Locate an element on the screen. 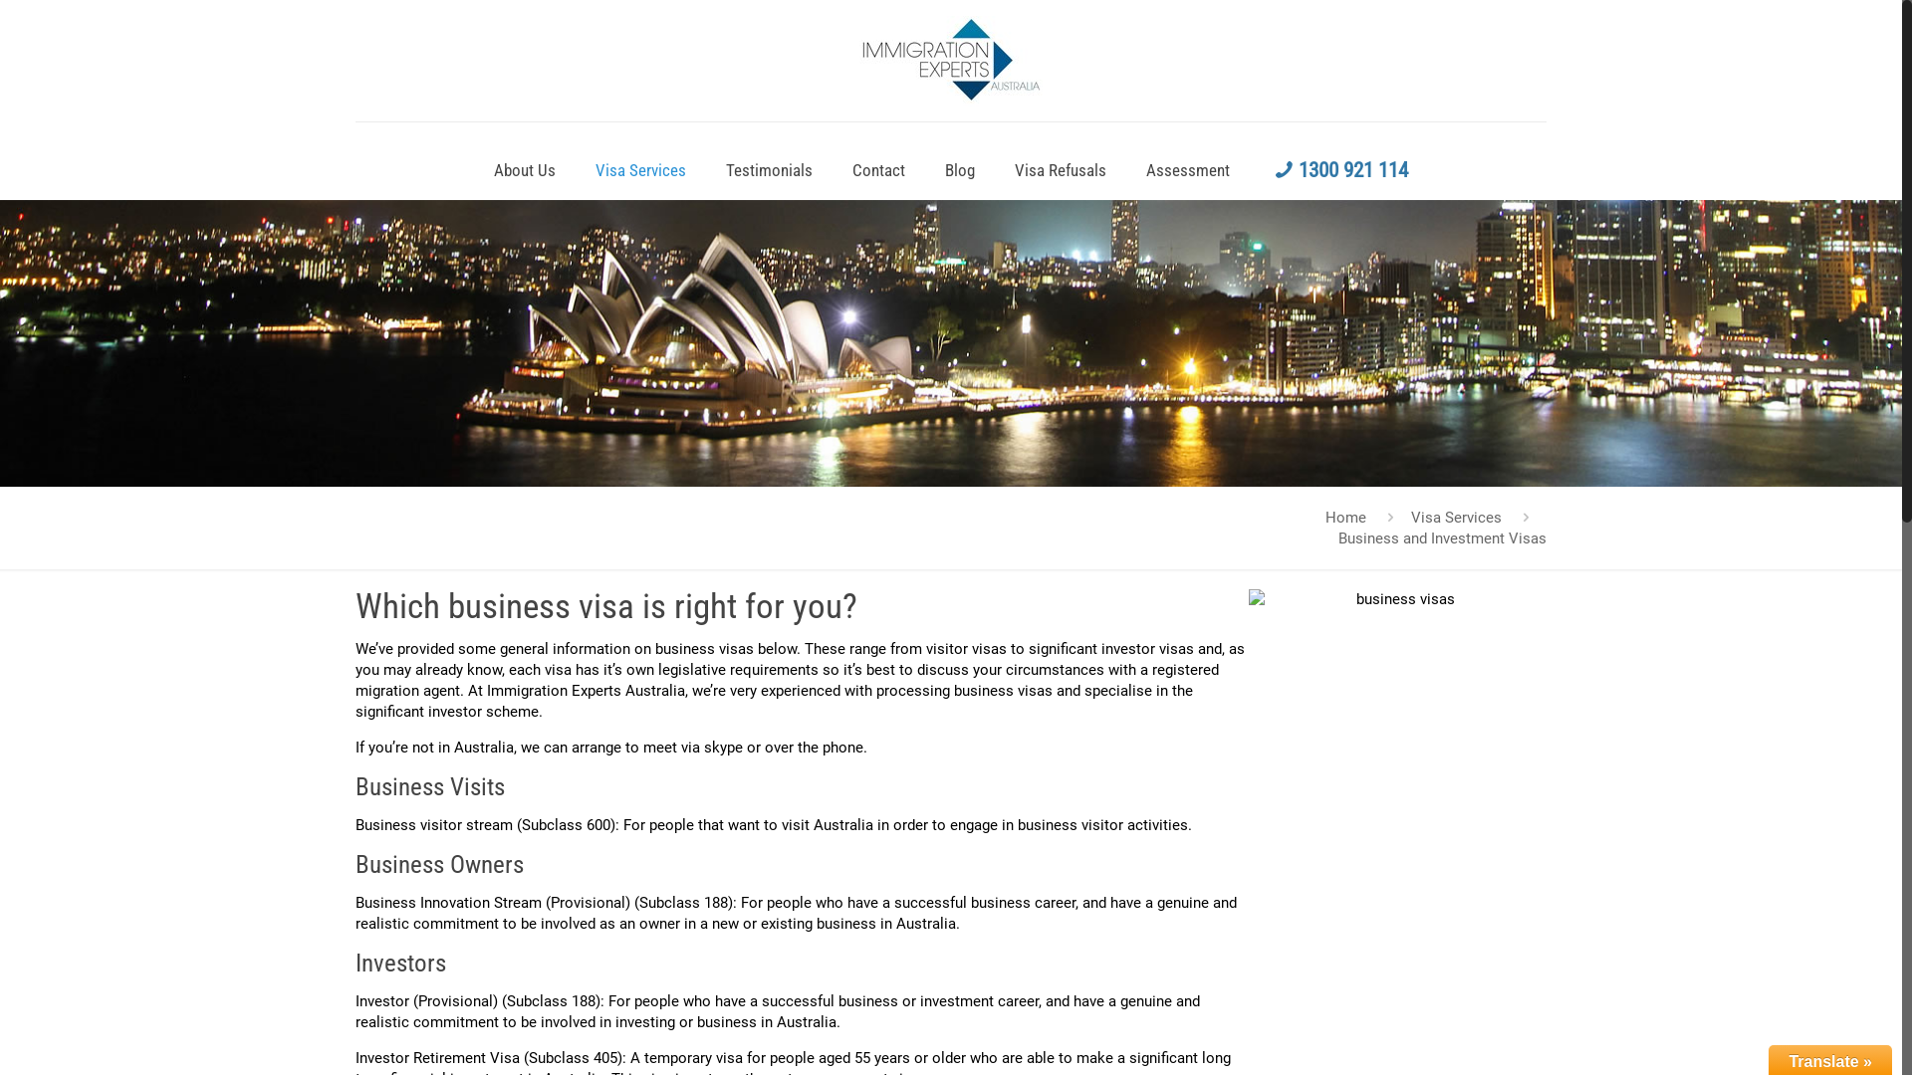 The width and height of the screenshot is (1912, 1075). Visa Services is located at coordinates (1456, 518).